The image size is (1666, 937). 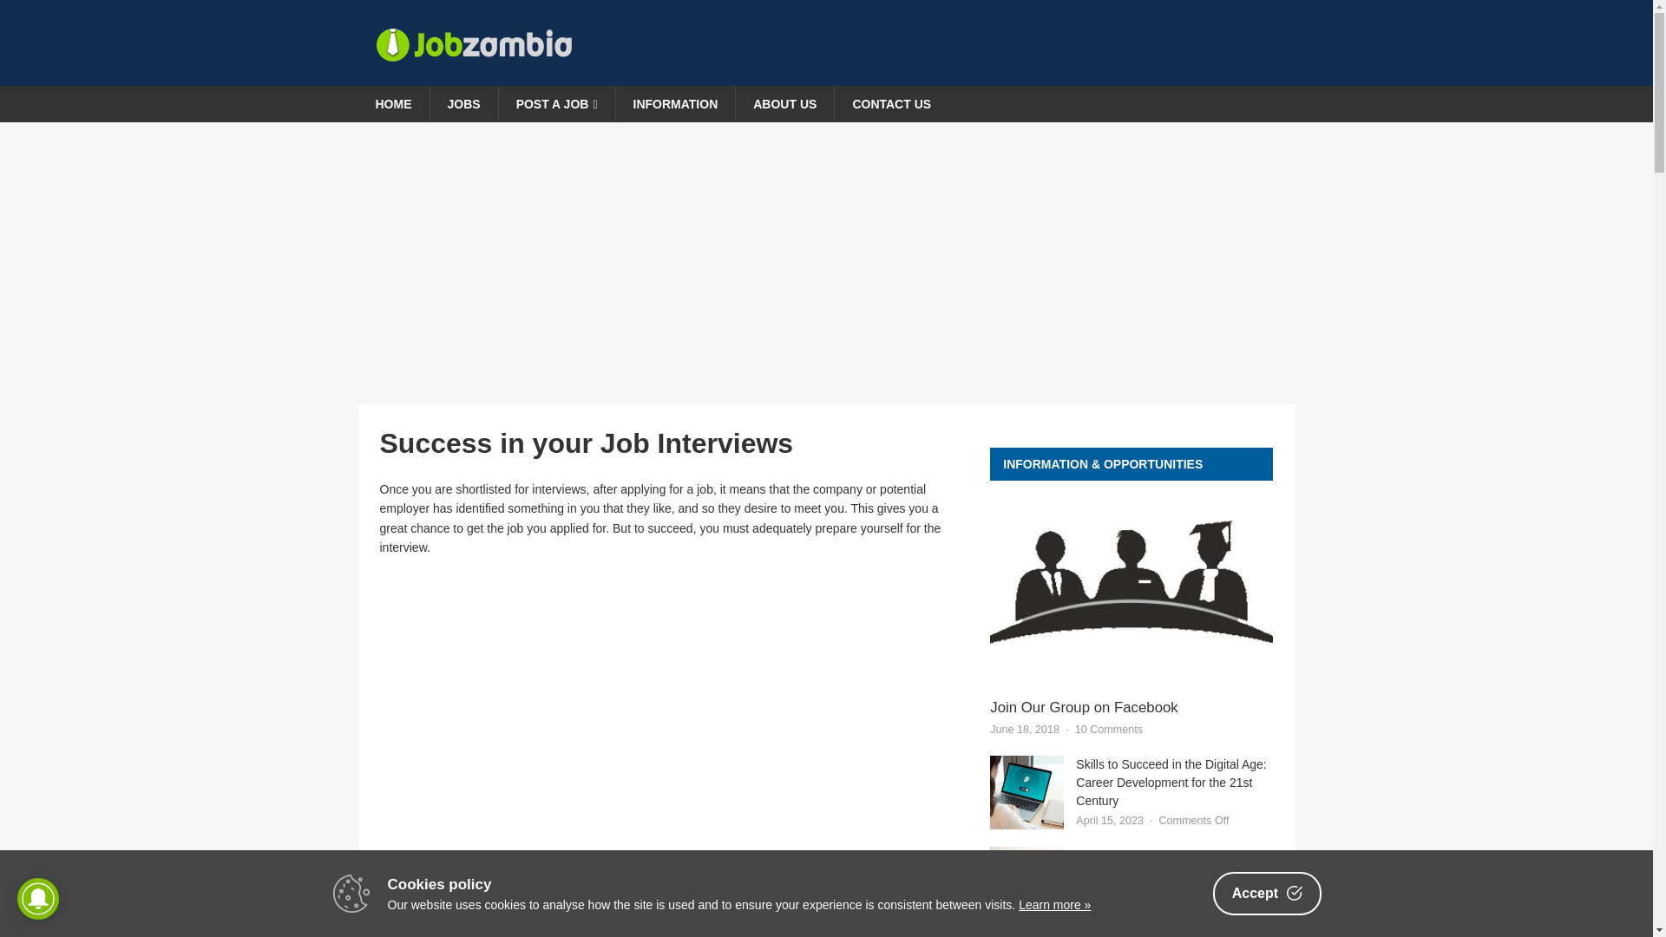 What do you see at coordinates (673, 816) in the screenshot?
I see `Advertisement` at bounding box center [673, 816].